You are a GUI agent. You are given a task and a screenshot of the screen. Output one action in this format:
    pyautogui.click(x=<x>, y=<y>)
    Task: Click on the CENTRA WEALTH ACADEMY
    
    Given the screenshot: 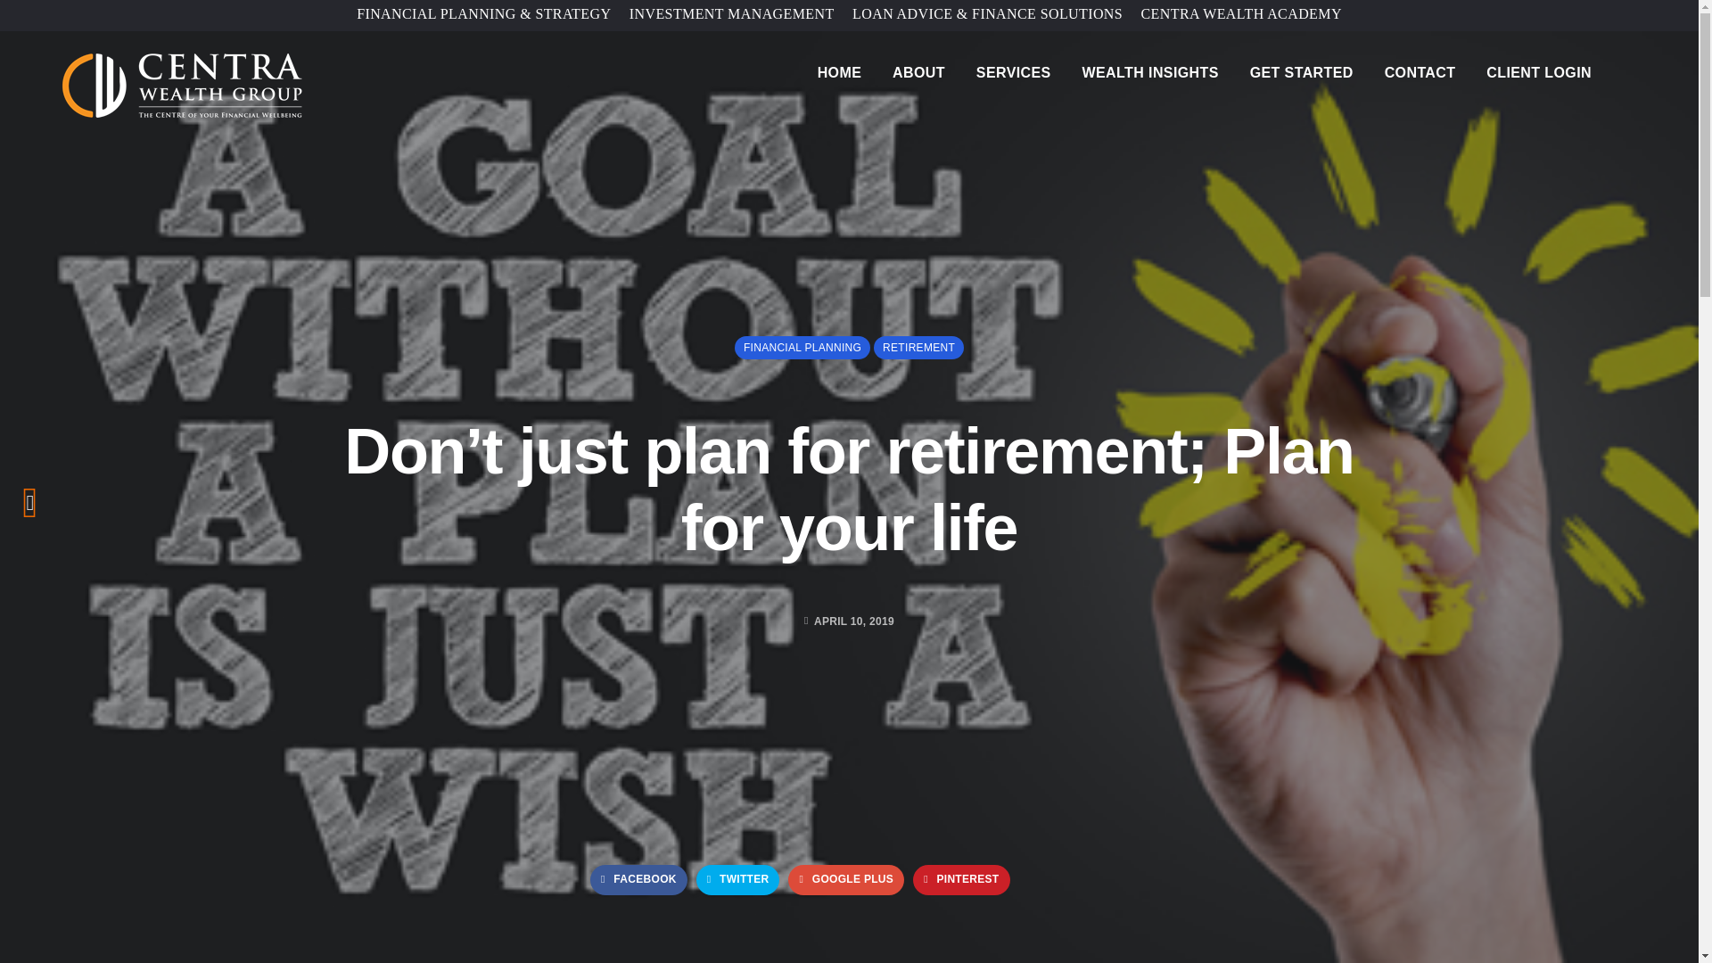 What is the action you would take?
    pyautogui.click(x=1241, y=13)
    